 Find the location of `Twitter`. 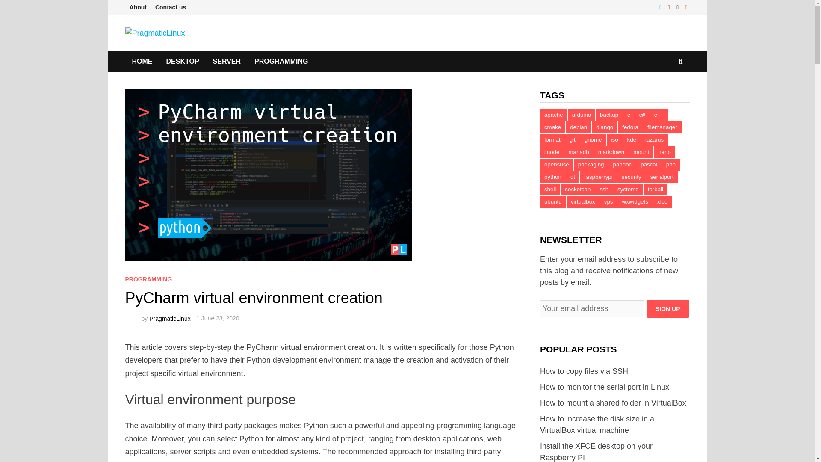

Twitter is located at coordinates (662, 7).